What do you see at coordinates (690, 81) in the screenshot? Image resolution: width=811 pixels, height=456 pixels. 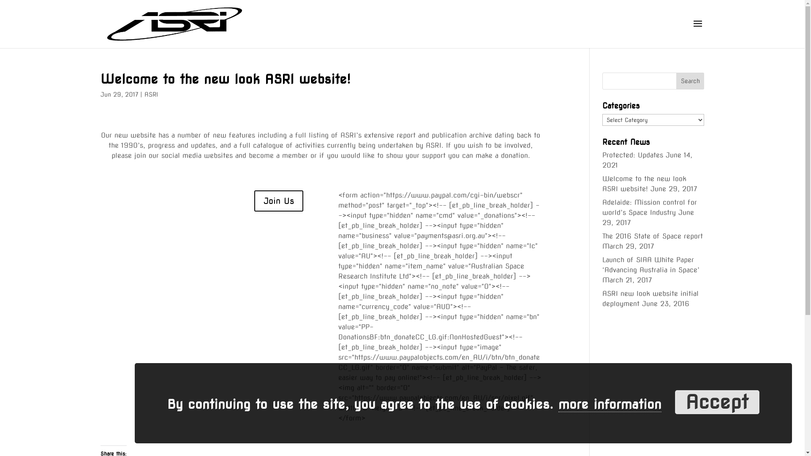 I see `Search` at bounding box center [690, 81].